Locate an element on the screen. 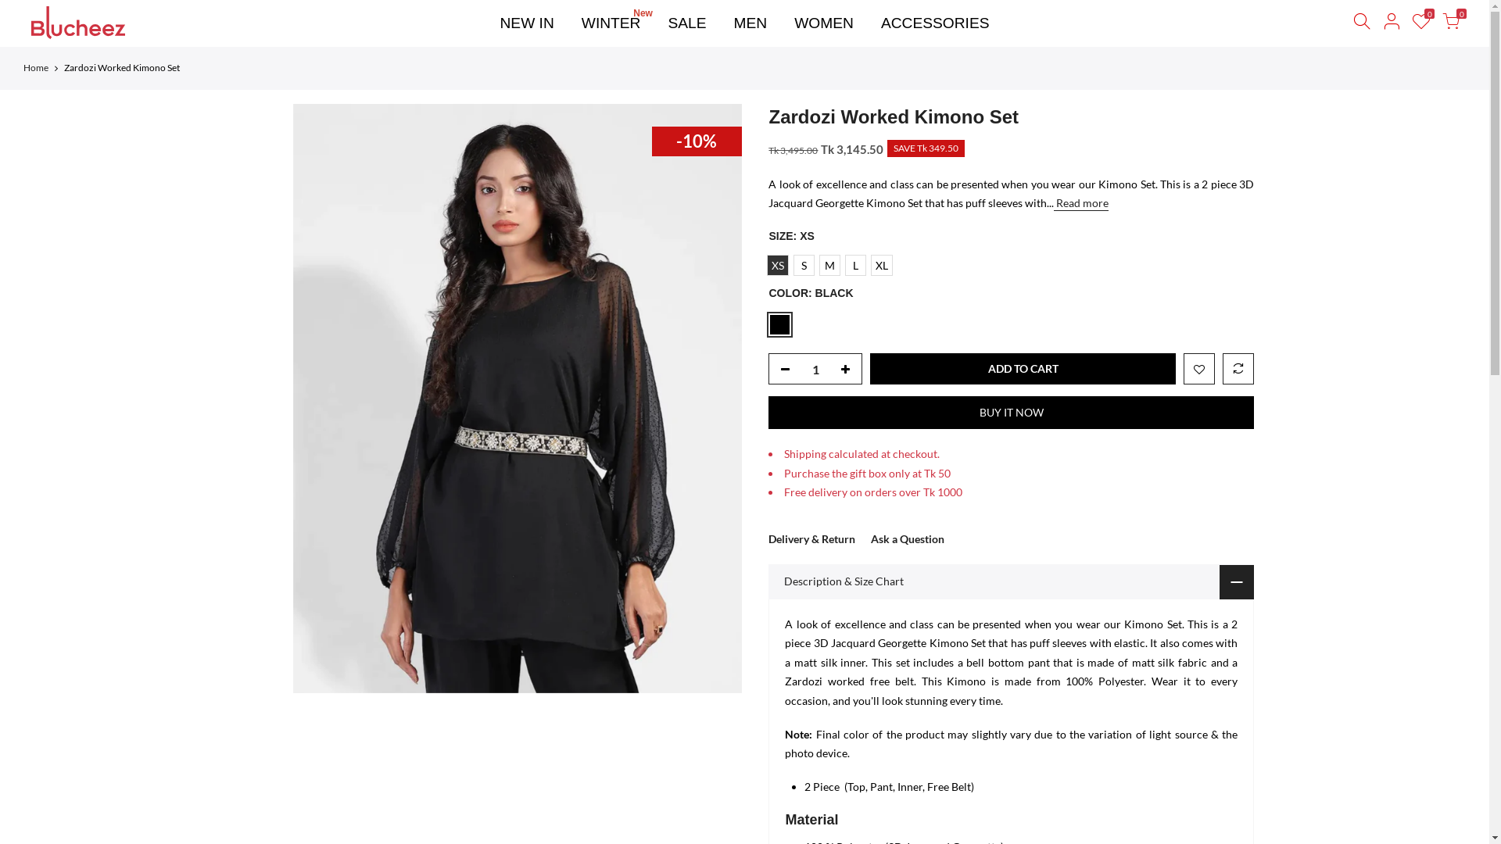 This screenshot has width=1501, height=844. Delivery & Return is located at coordinates (811, 539).